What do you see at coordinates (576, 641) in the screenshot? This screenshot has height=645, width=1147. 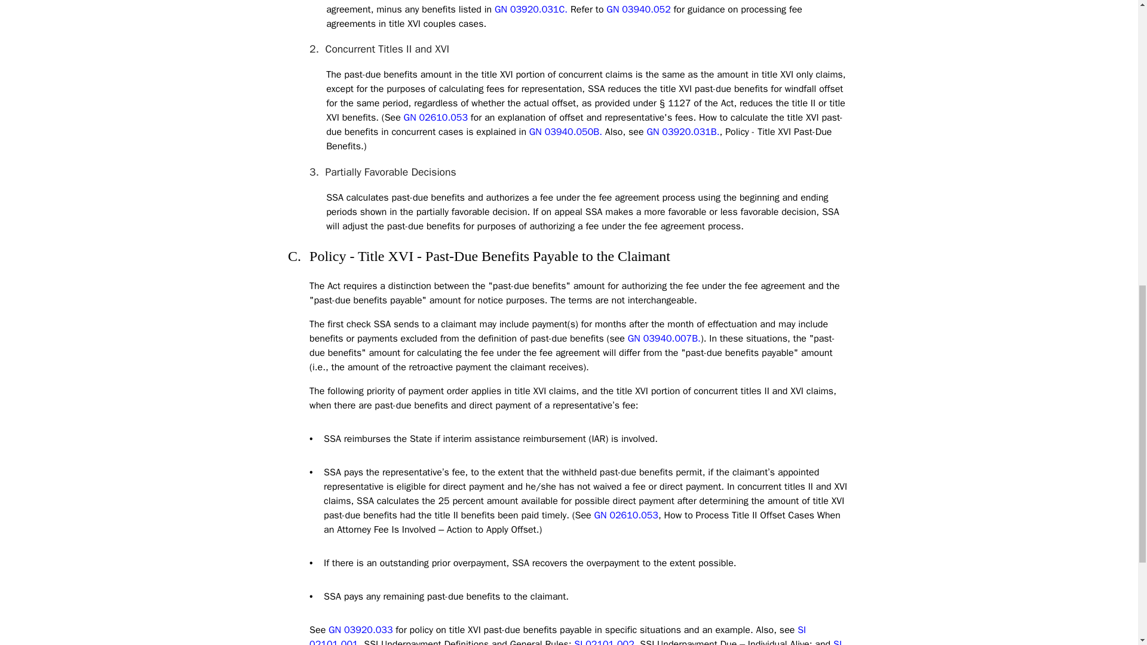 I see `SI 02101.003` at bounding box center [576, 641].